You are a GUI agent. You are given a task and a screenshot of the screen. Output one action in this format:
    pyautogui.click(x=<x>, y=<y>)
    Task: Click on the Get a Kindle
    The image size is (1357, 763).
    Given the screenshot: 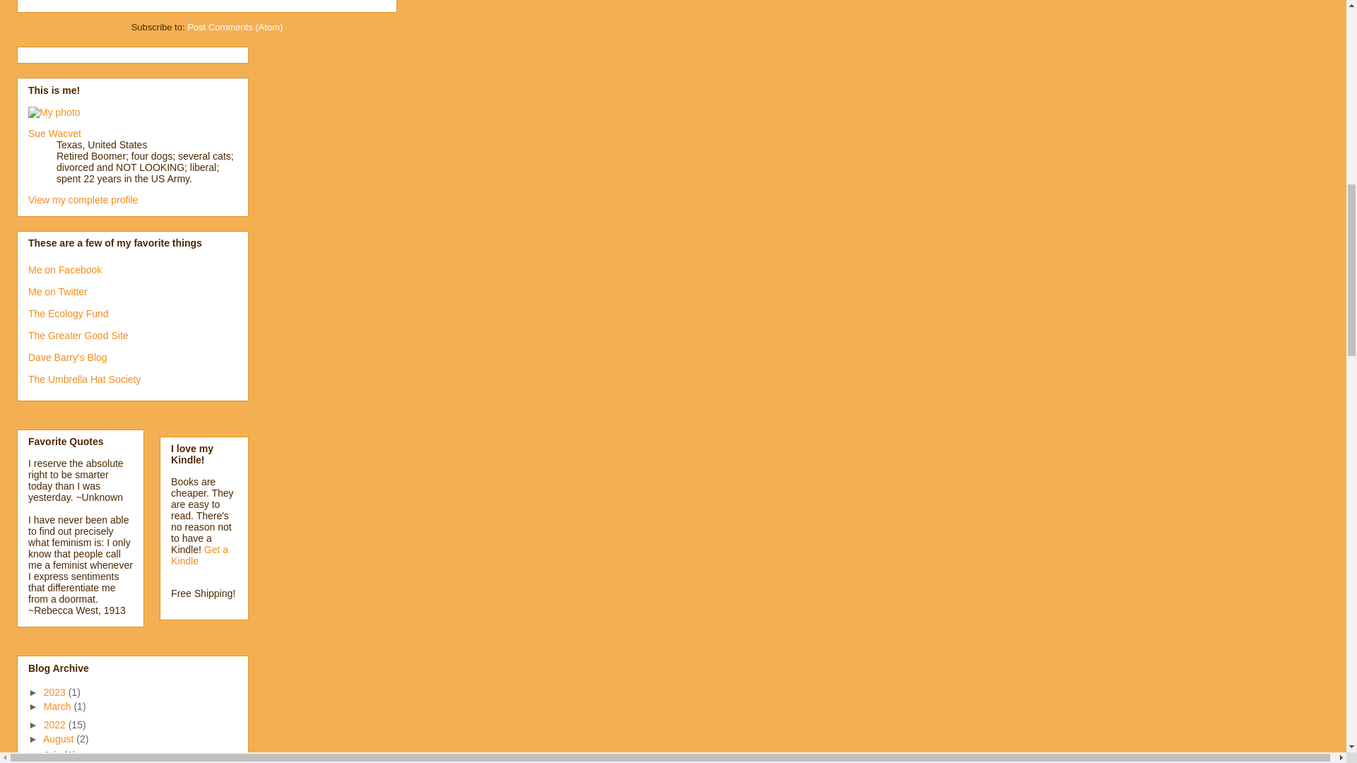 What is the action you would take?
    pyautogui.click(x=199, y=555)
    